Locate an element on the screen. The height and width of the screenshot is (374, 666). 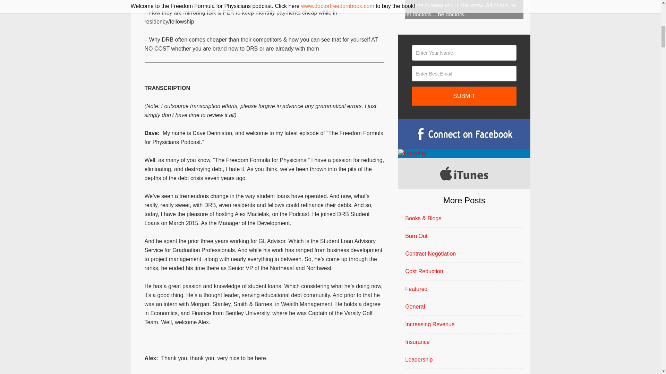
Increasing Revenue is located at coordinates (429, 324).